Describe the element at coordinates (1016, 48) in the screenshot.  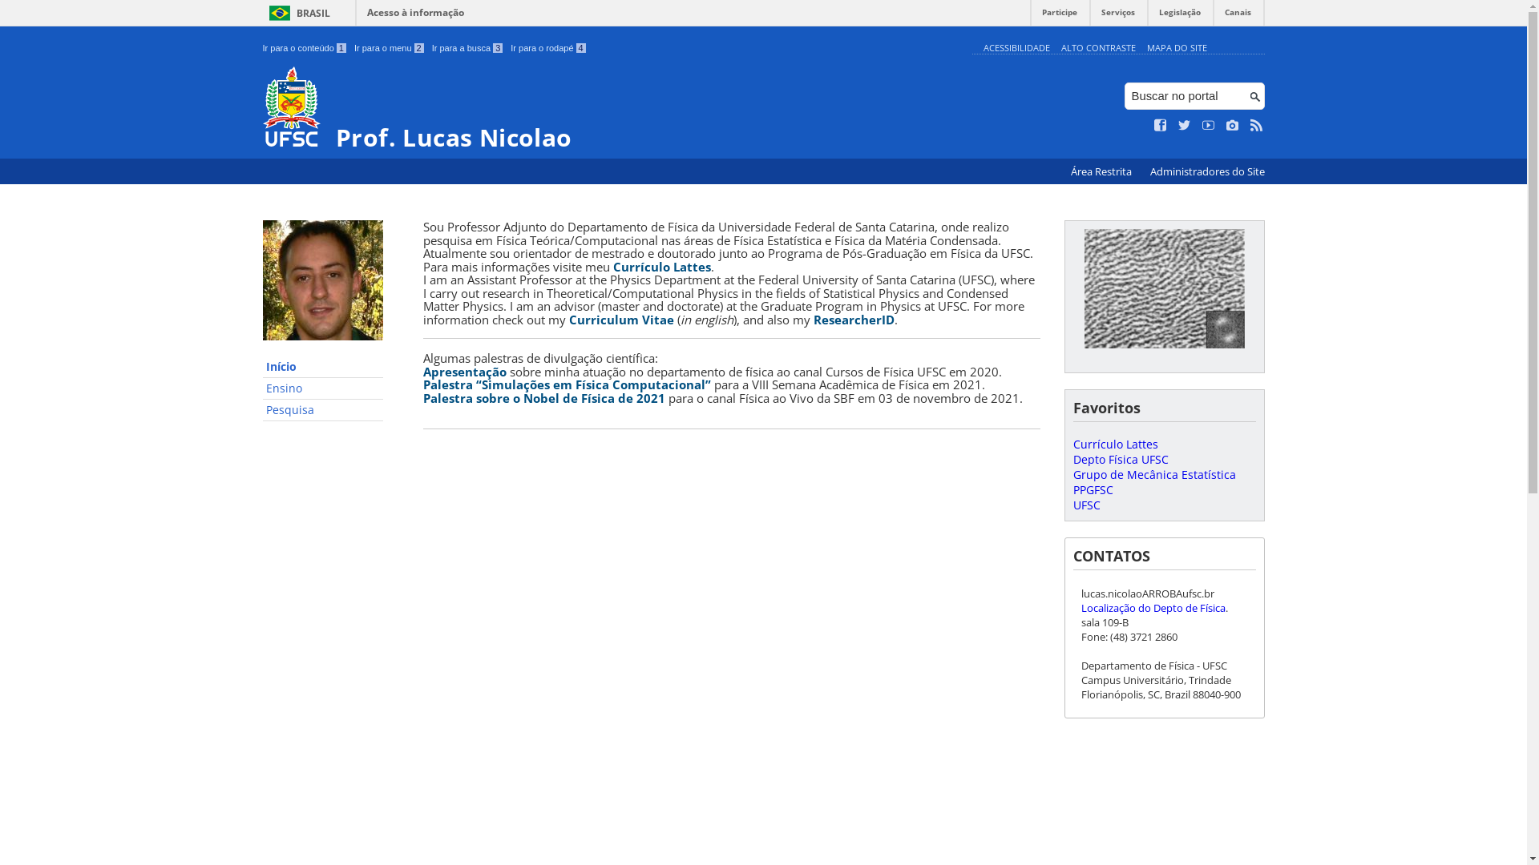
I see `ACESSIBILIDADE` at that location.